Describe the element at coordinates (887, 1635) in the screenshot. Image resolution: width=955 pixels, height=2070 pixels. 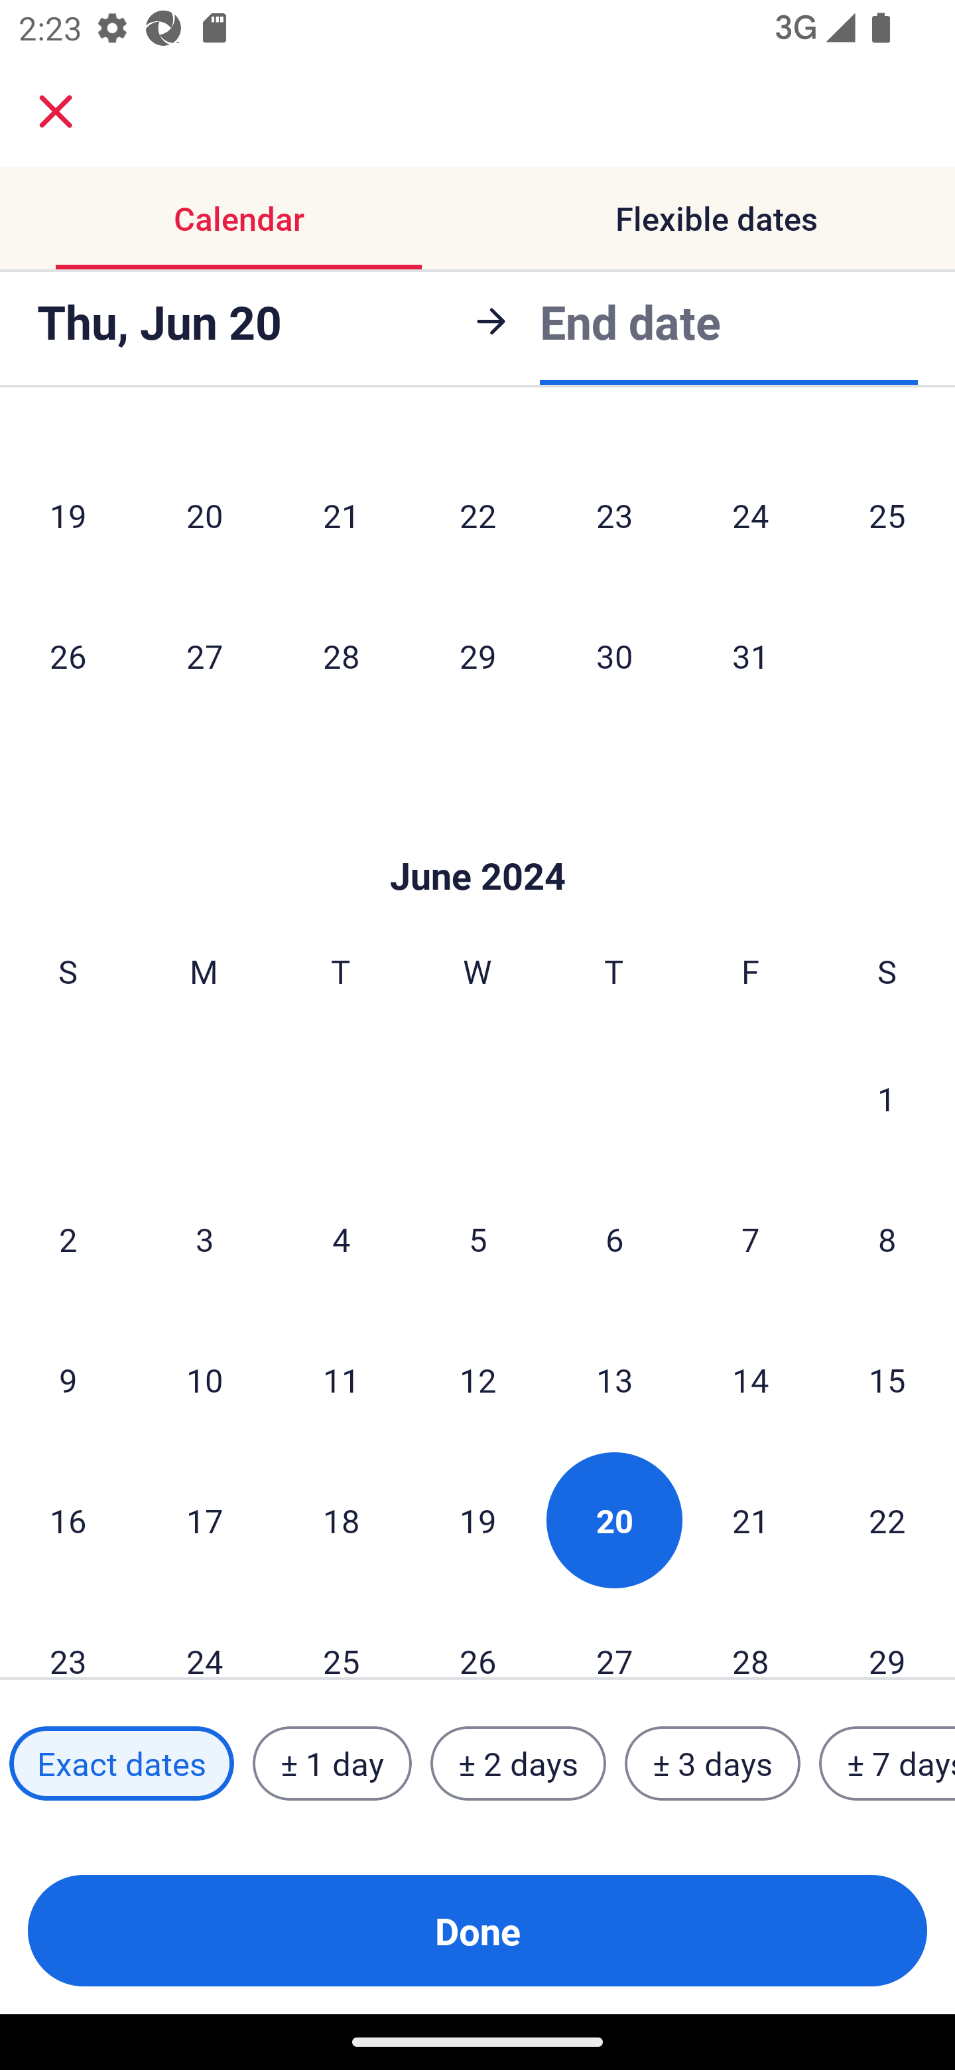
I see `29 Saturday, June 29, 2024` at that location.